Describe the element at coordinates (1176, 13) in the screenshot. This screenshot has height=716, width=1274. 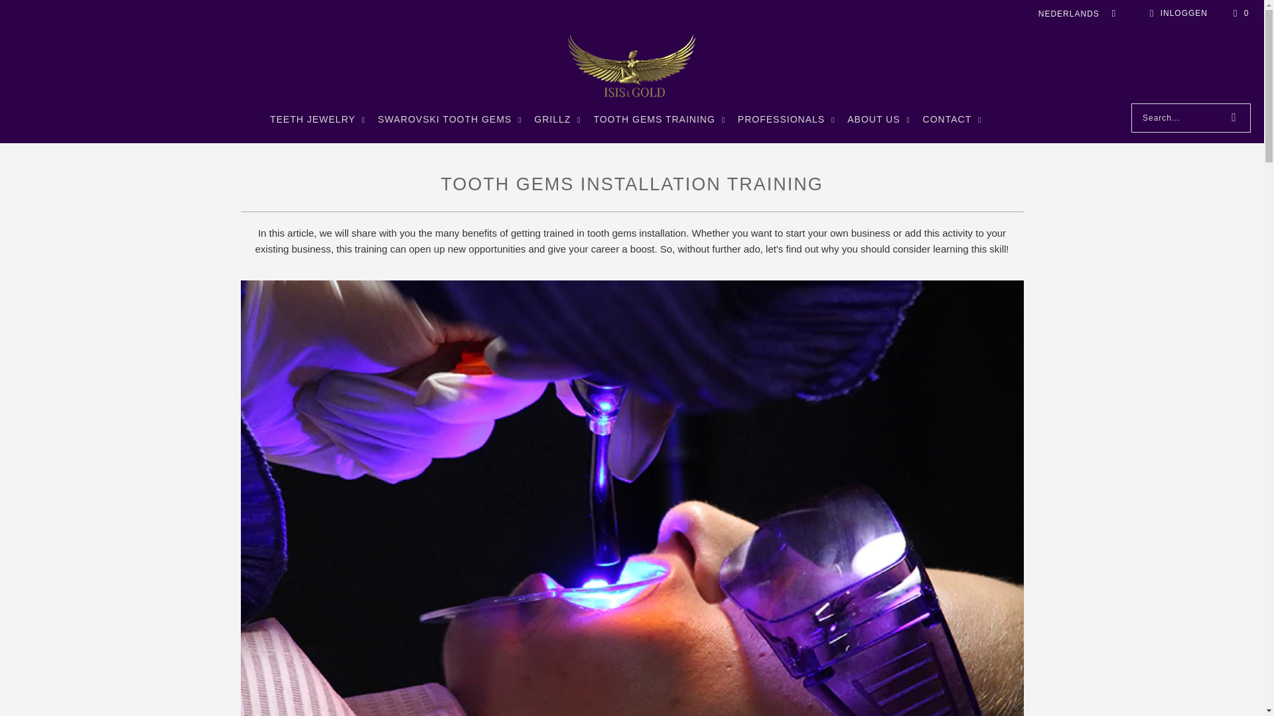
I see `Mijn account ` at that location.